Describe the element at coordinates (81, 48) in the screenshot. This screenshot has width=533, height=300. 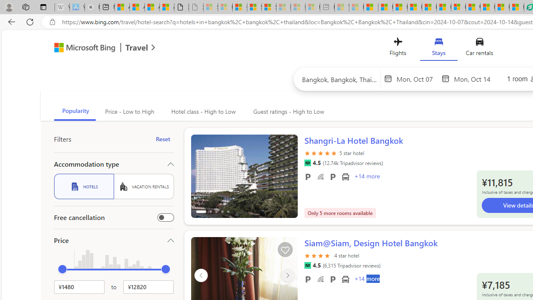
I see `Microsoft Bing` at that location.